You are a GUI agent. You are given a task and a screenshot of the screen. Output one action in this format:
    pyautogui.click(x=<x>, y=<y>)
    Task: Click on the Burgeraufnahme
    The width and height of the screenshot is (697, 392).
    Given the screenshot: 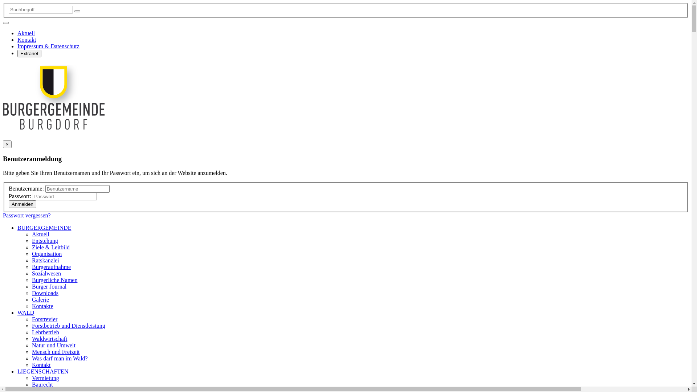 What is the action you would take?
    pyautogui.click(x=52, y=266)
    